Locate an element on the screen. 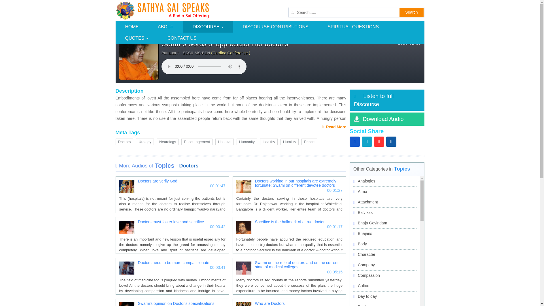  Listen to full Discourse is located at coordinates (387, 100).